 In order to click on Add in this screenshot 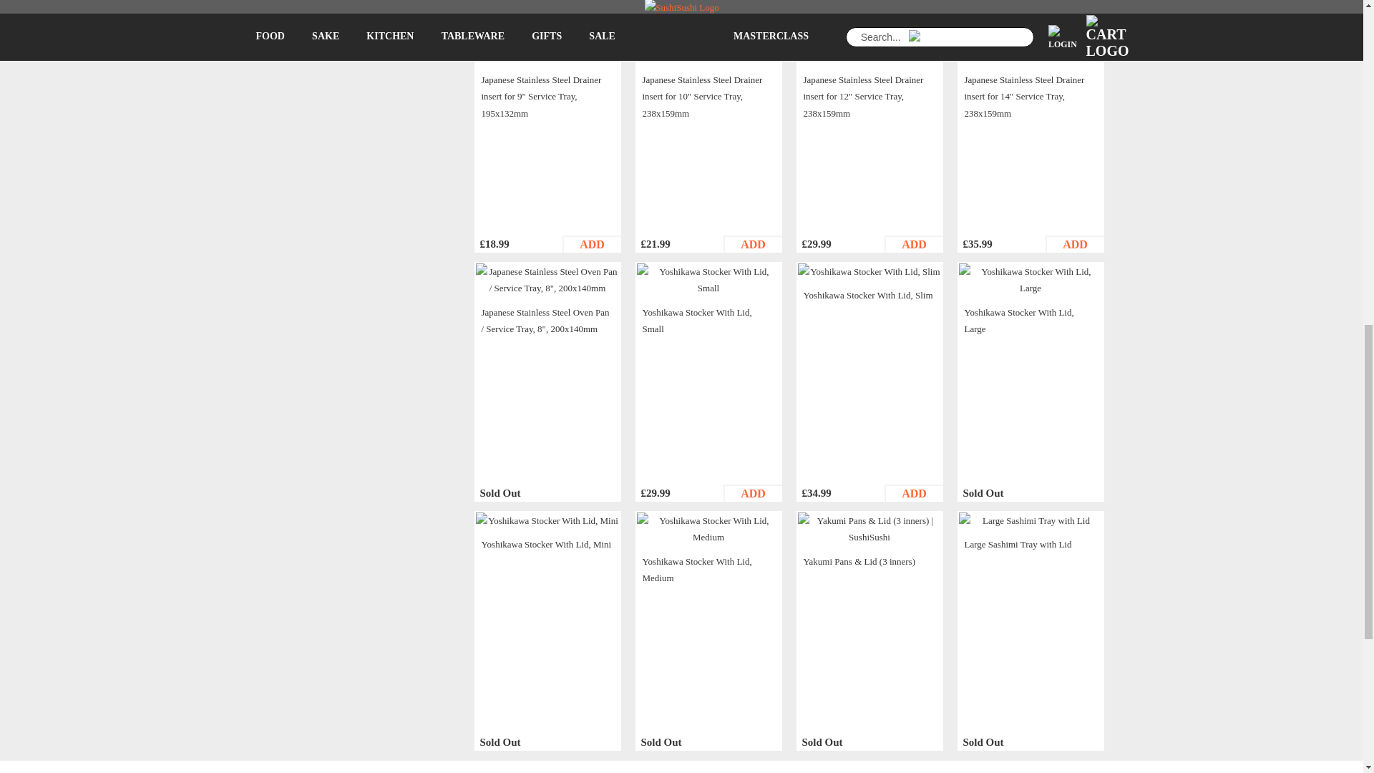, I will do `click(751, 1)`.